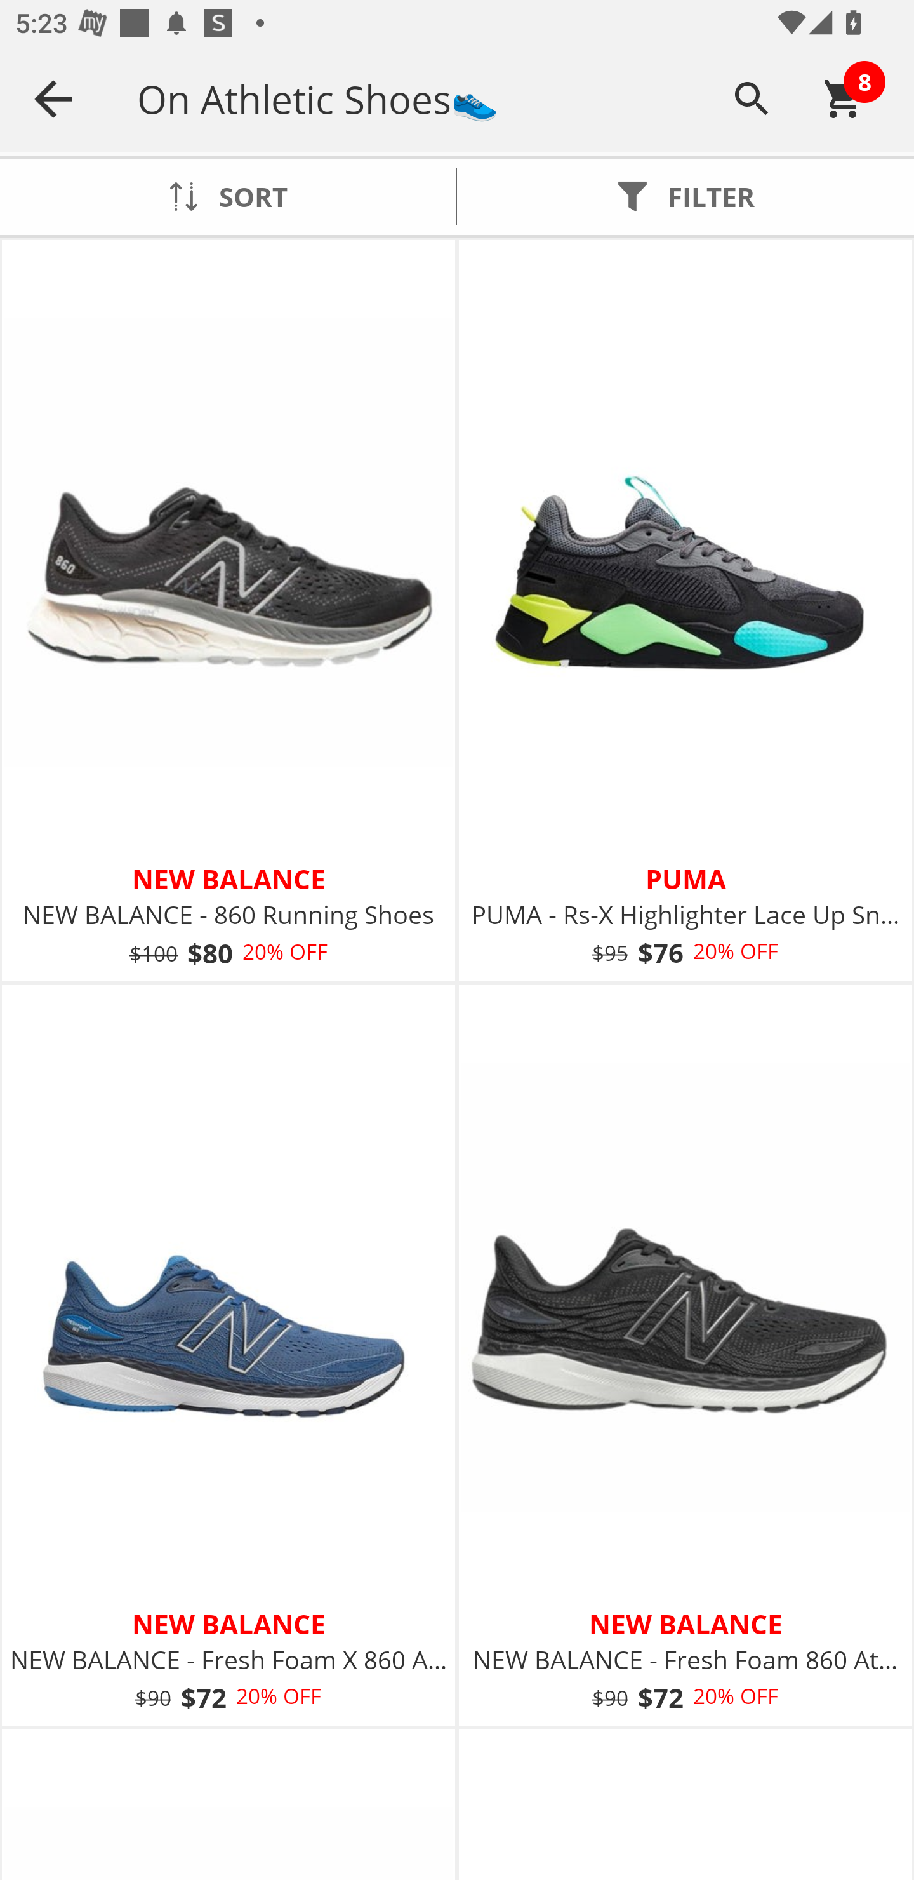 This screenshot has width=914, height=1880. I want to click on SORT, so click(228, 196).